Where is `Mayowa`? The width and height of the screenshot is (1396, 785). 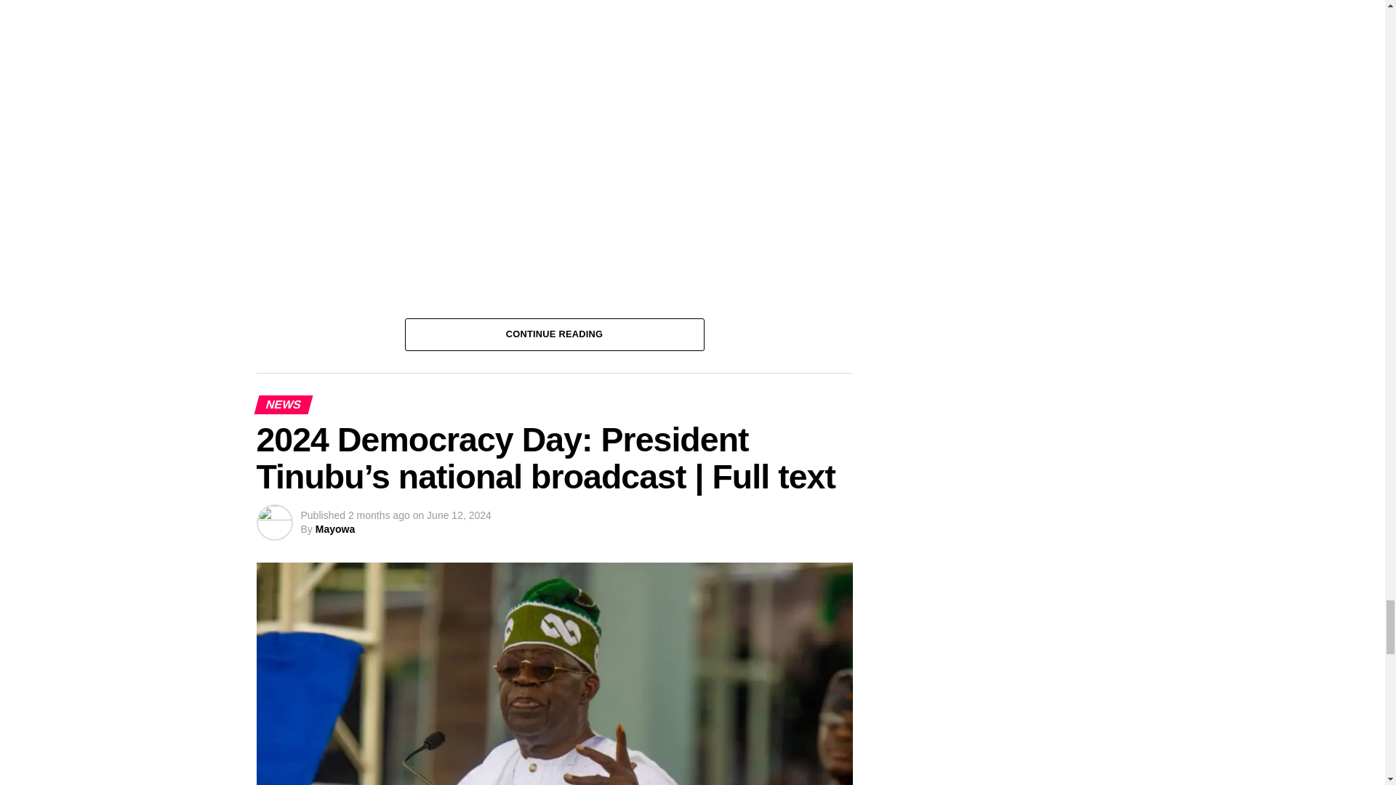 Mayowa is located at coordinates (334, 529).